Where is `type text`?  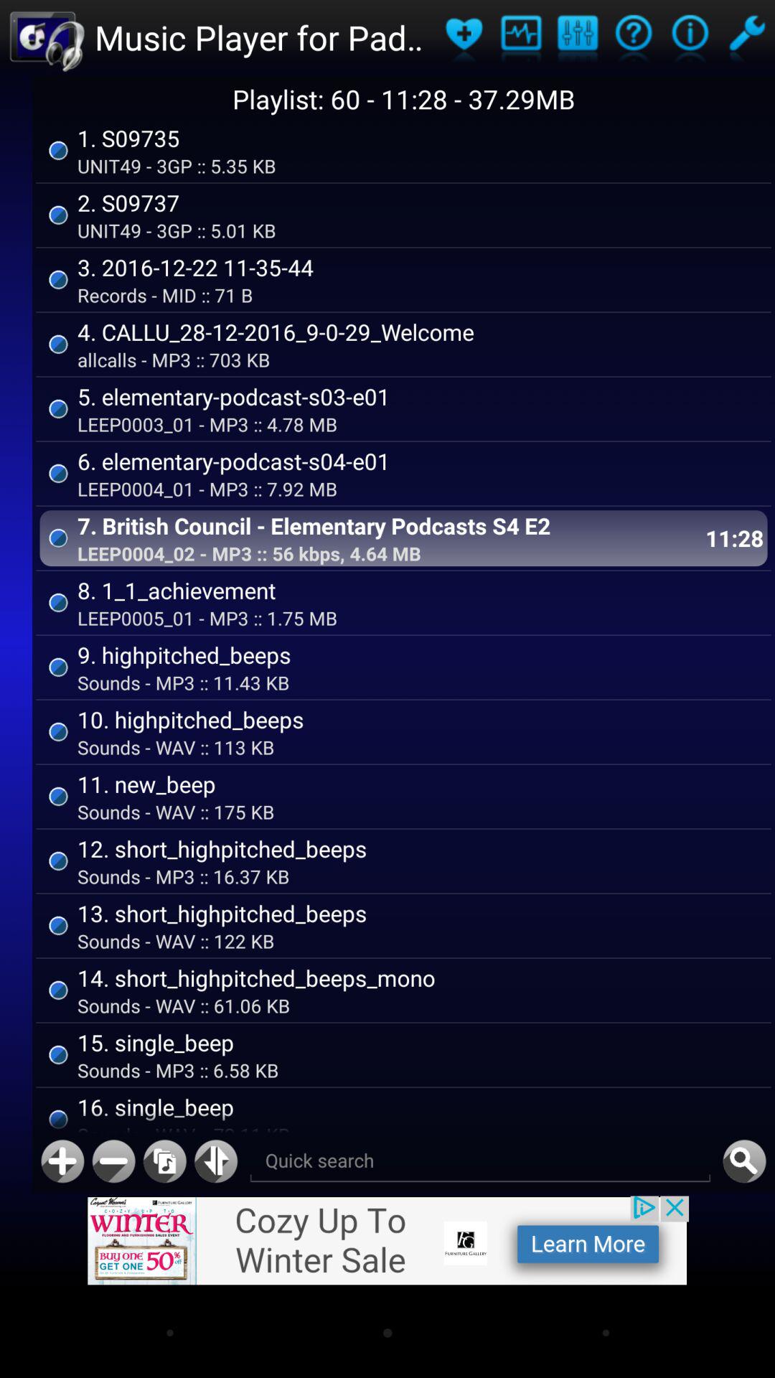 type text is located at coordinates (480, 1161).